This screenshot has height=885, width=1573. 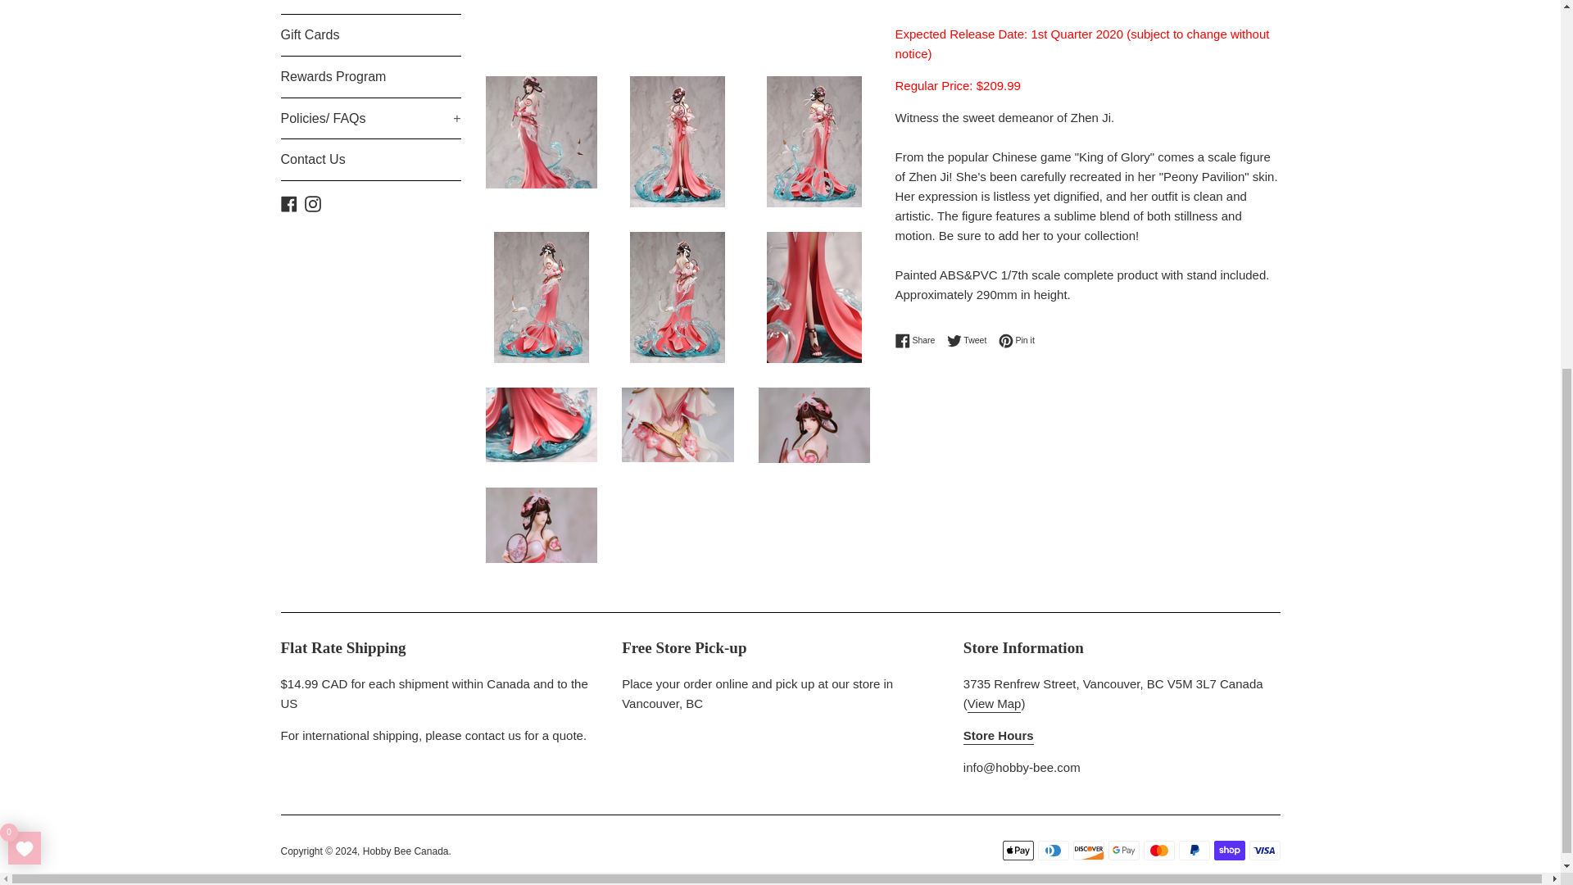 I want to click on Visa, so click(x=1264, y=851).